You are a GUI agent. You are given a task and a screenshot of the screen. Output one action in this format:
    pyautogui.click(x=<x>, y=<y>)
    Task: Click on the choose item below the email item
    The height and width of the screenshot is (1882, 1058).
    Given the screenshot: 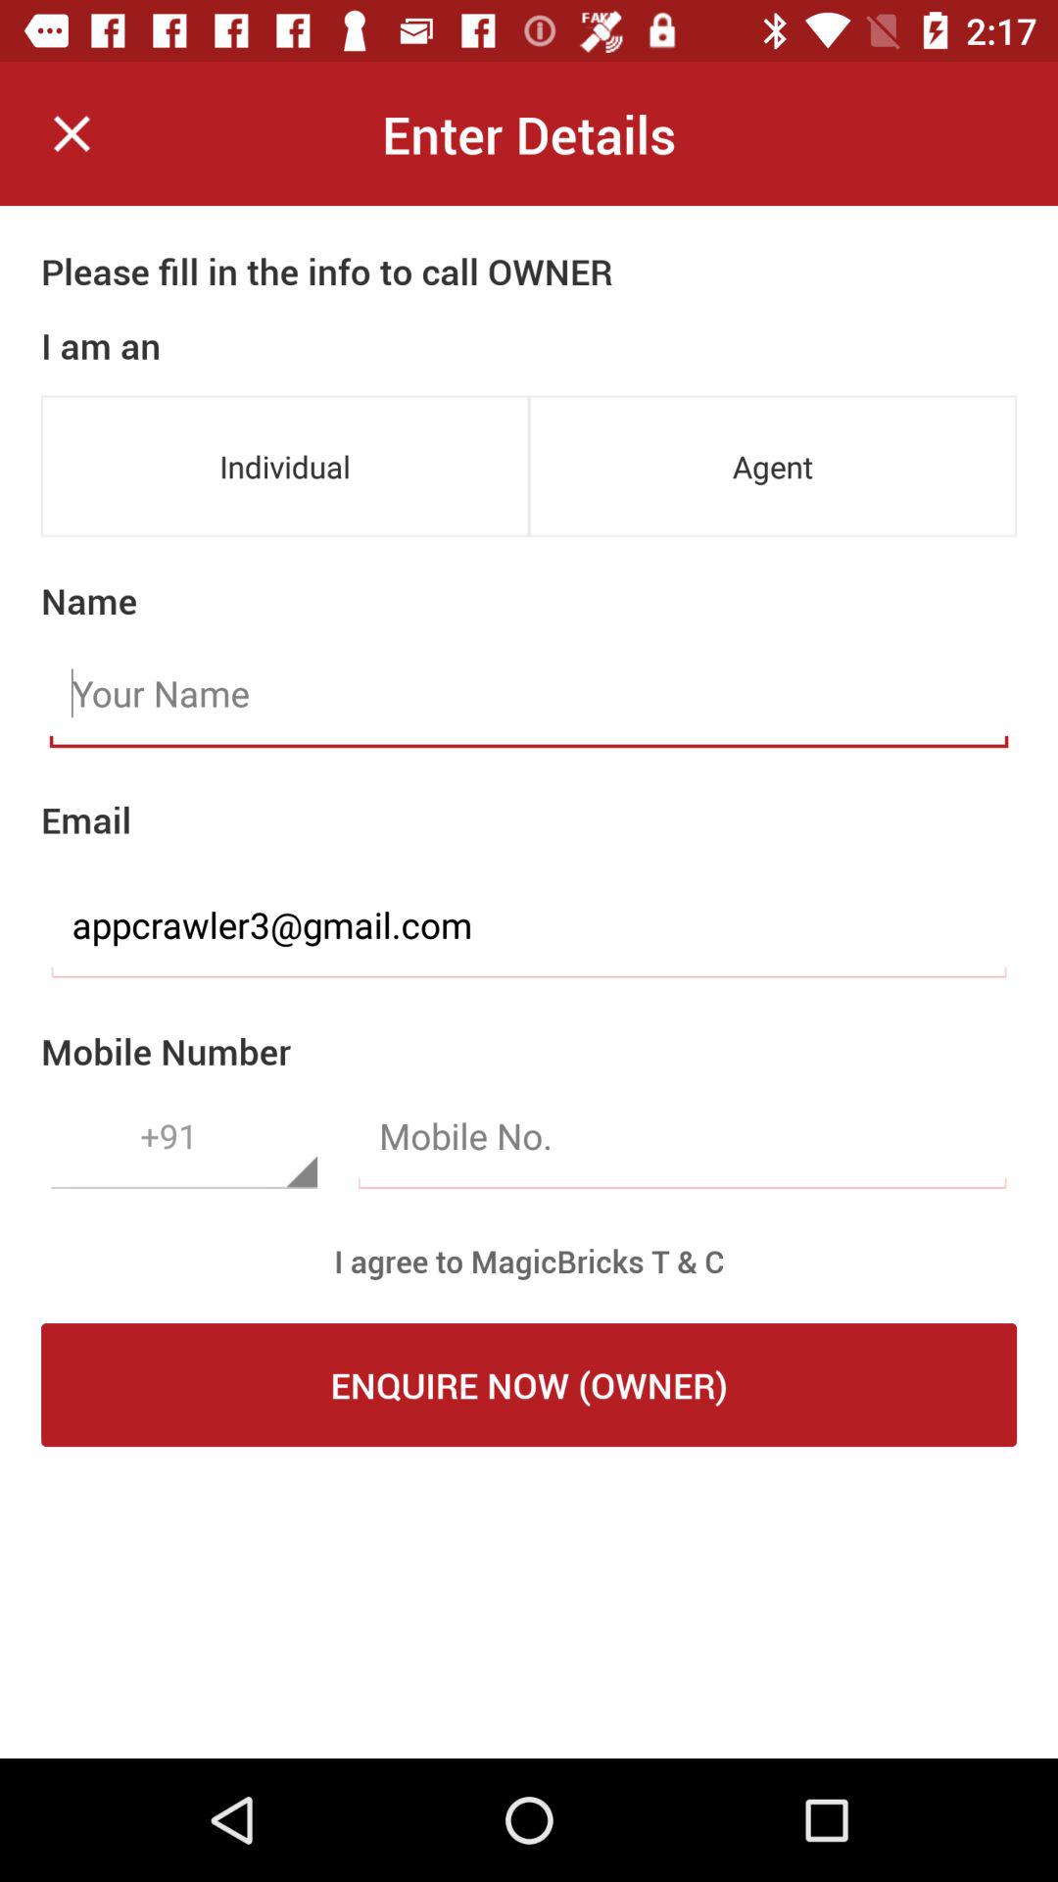 What is the action you would take?
    pyautogui.click(x=529, y=925)
    